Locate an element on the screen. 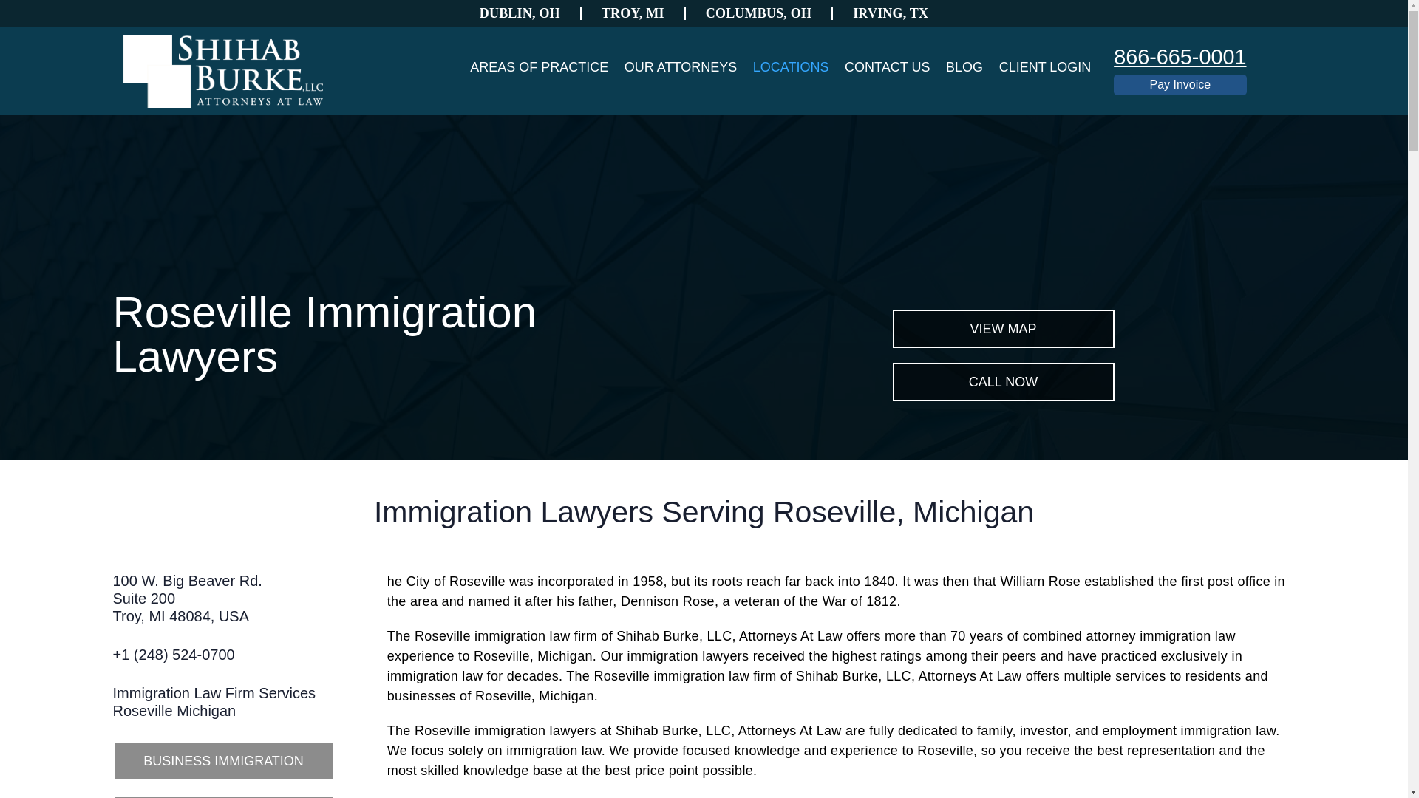 The width and height of the screenshot is (1419, 798). OUR ATTORNEYS is located at coordinates (633, 13).